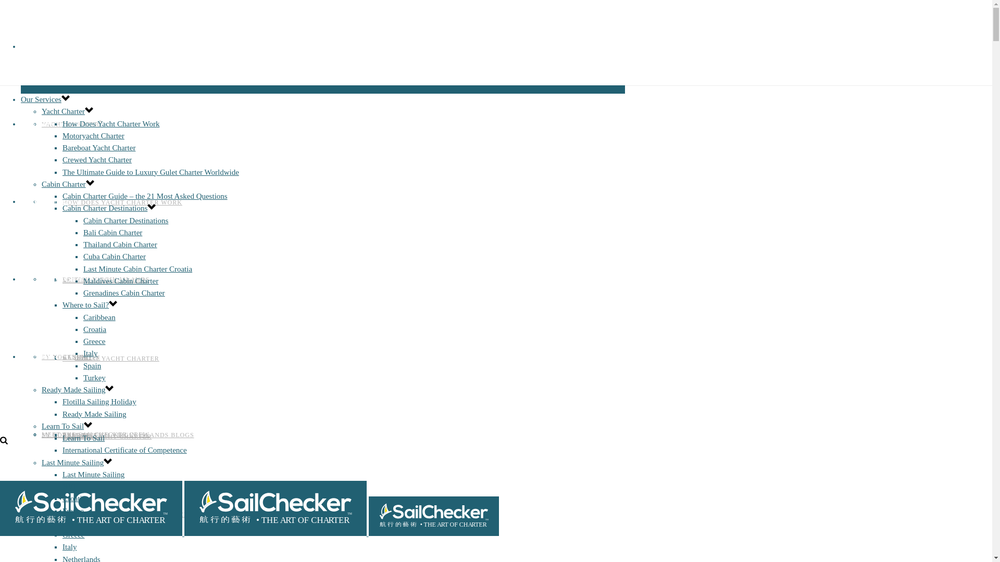 The image size is (1000, 562). What do you see at coordinates (70, 124) in the screenshot?
I see `YACHT CHARTER` at bounding box center [70, 124].